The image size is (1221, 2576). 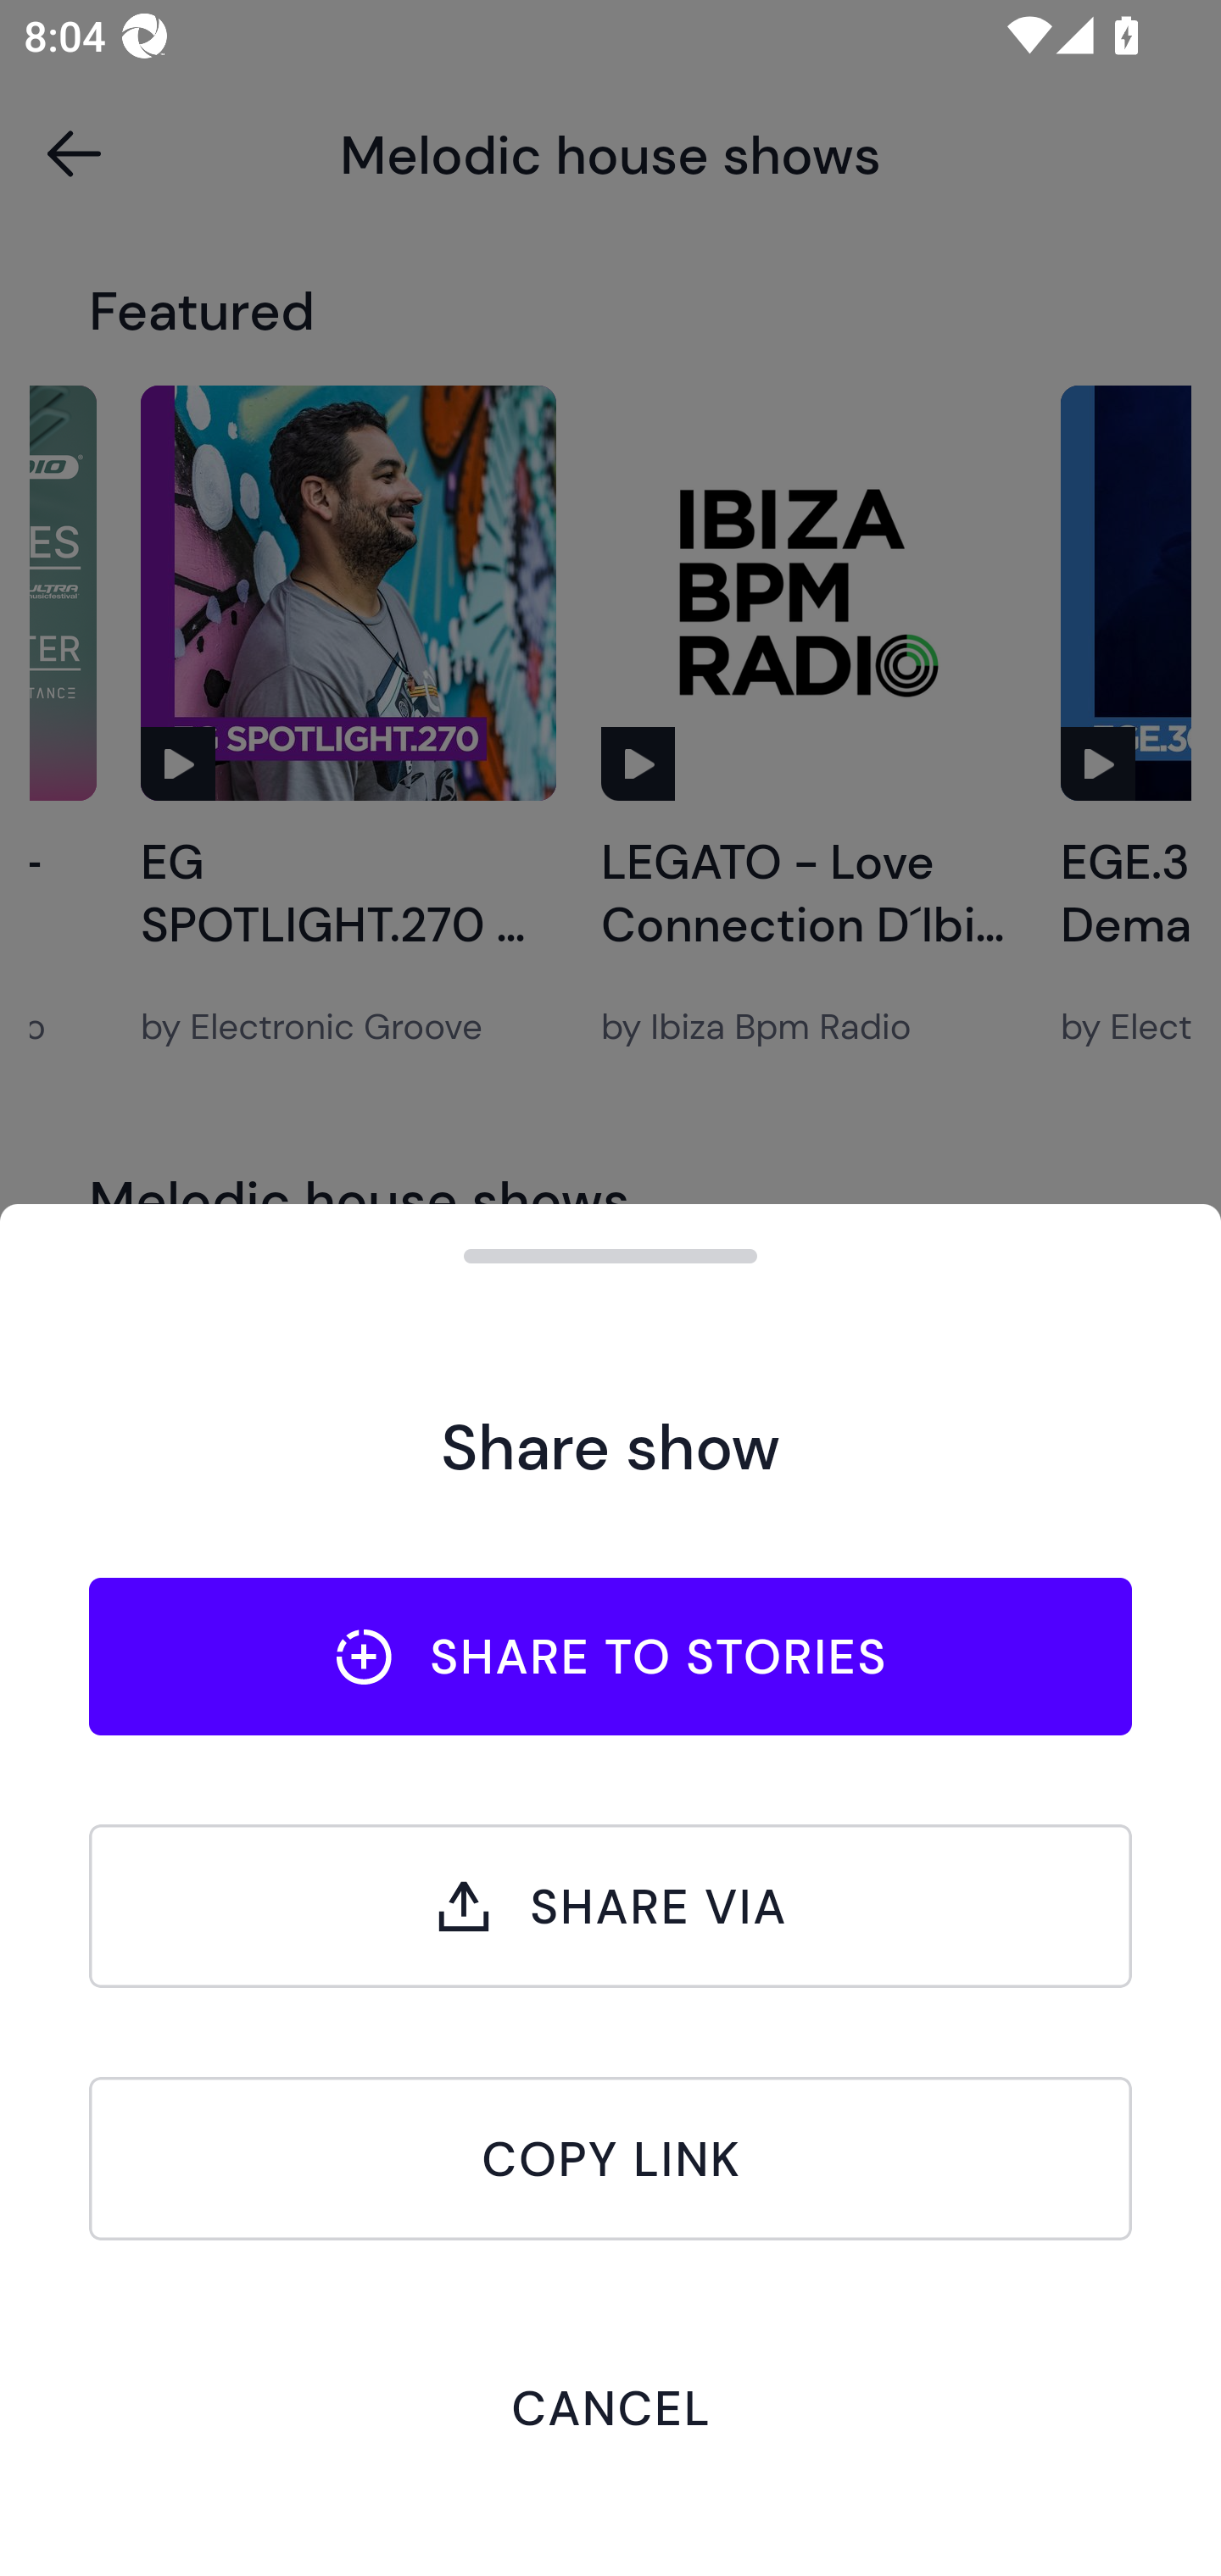 I want to click on Cancel CANCEL, so click(x=610, y=2407).